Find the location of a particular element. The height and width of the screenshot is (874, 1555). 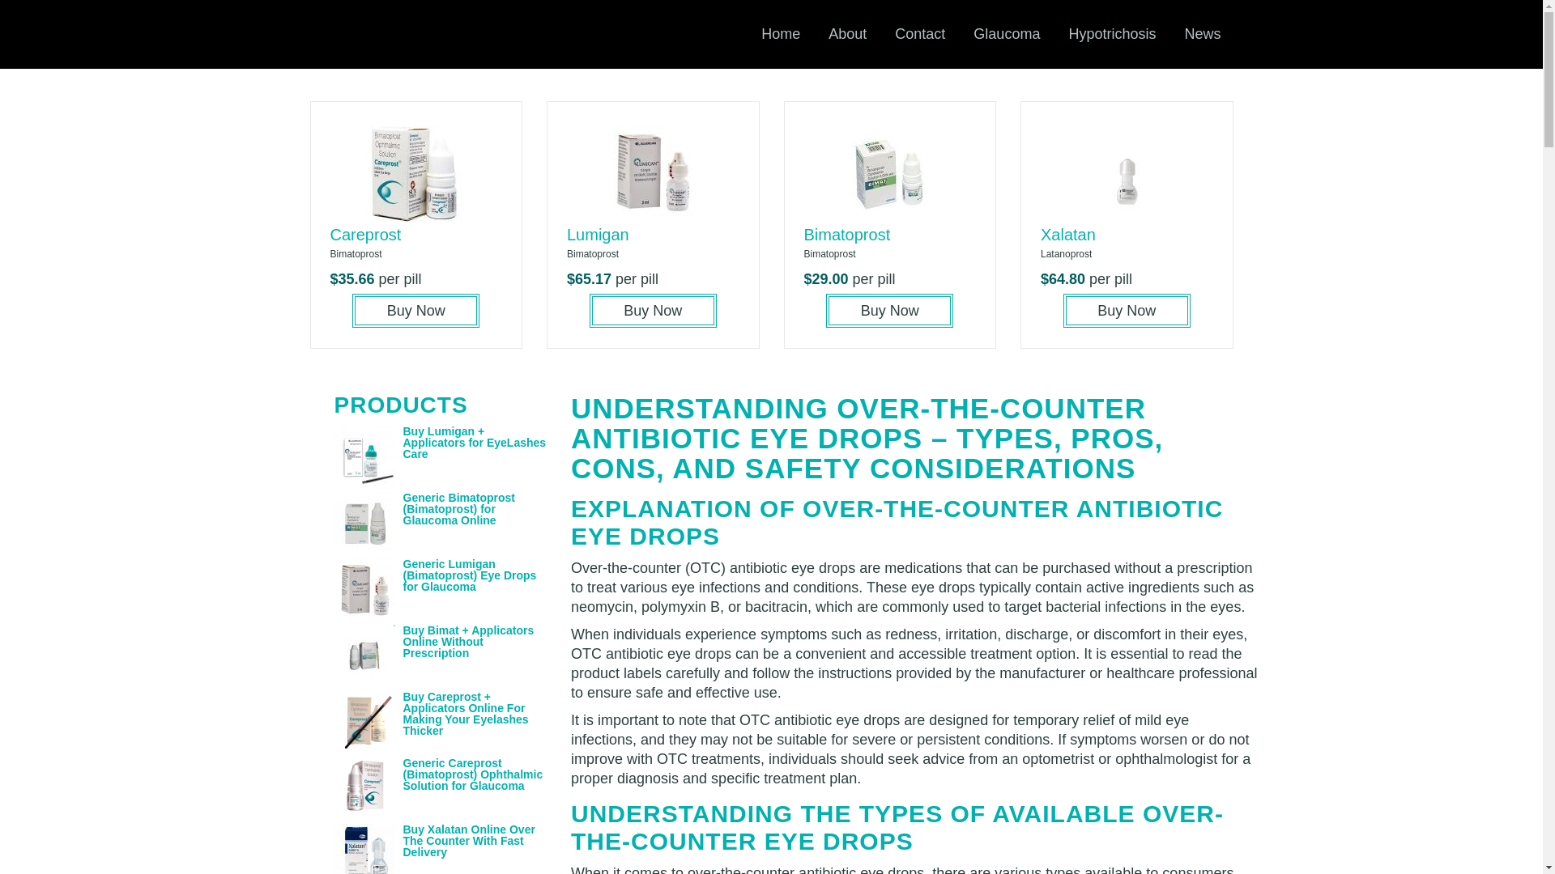

About is located at coordinates (847, 34).